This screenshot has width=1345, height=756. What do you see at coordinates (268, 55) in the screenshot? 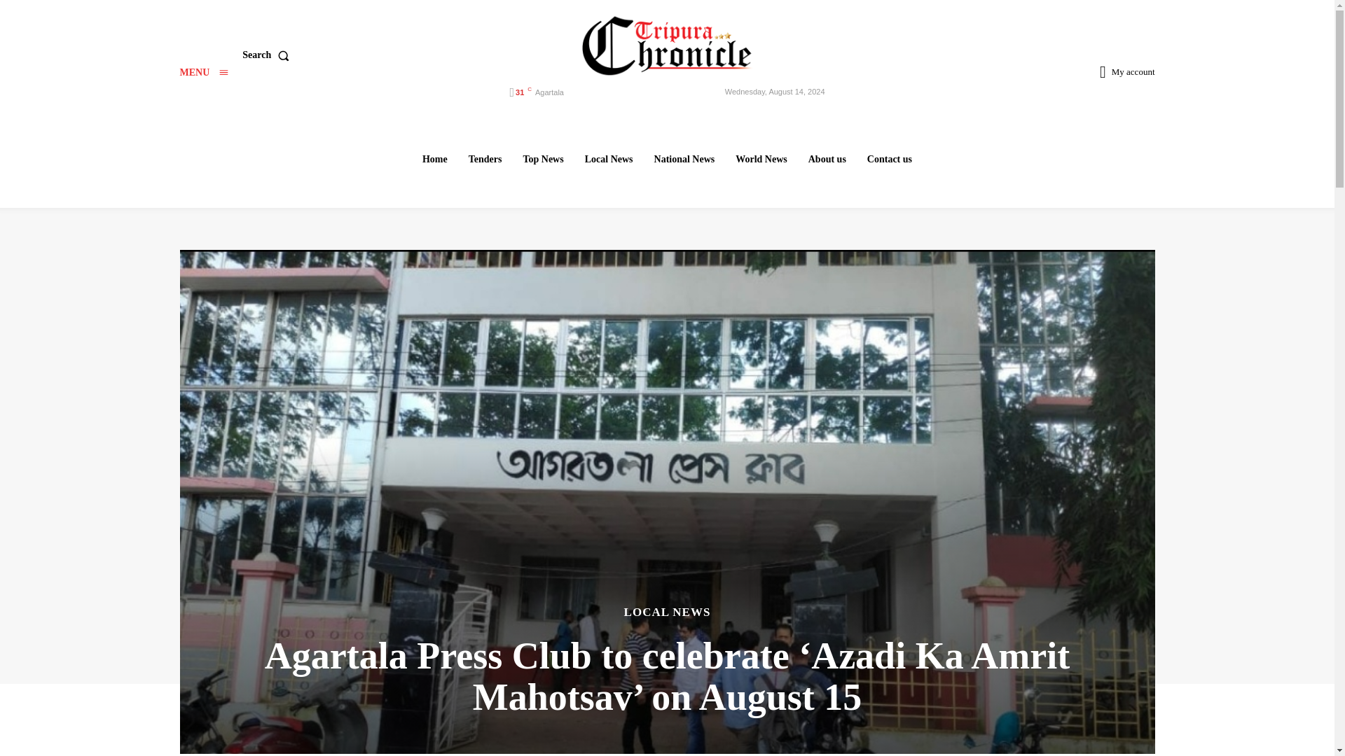
I see `Search` at bounding box center [268, 55].